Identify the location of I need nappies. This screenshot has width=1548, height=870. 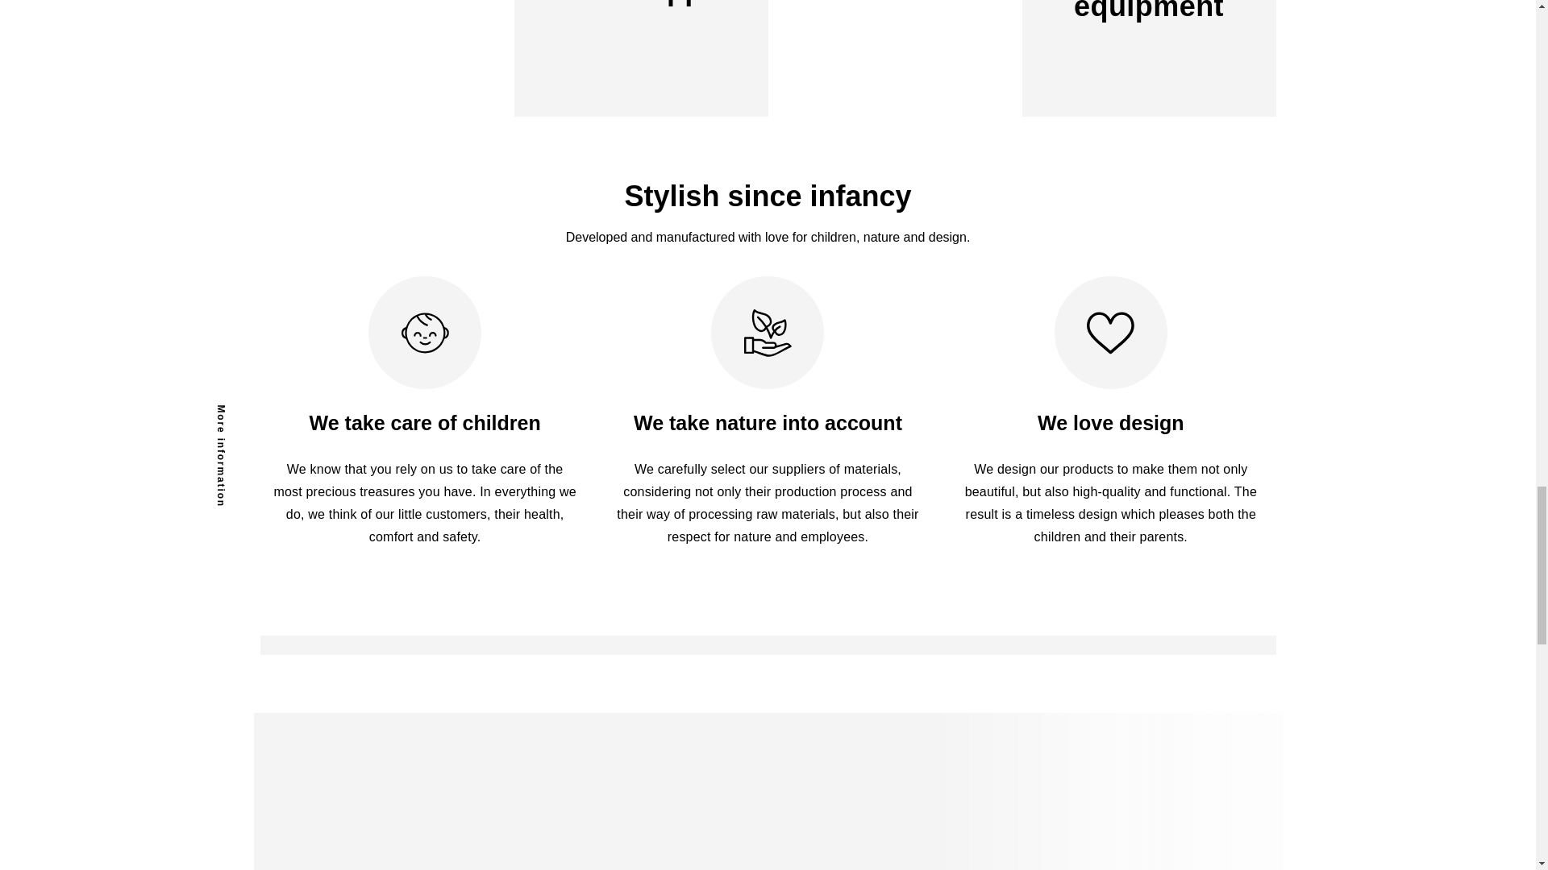
(514, 58).